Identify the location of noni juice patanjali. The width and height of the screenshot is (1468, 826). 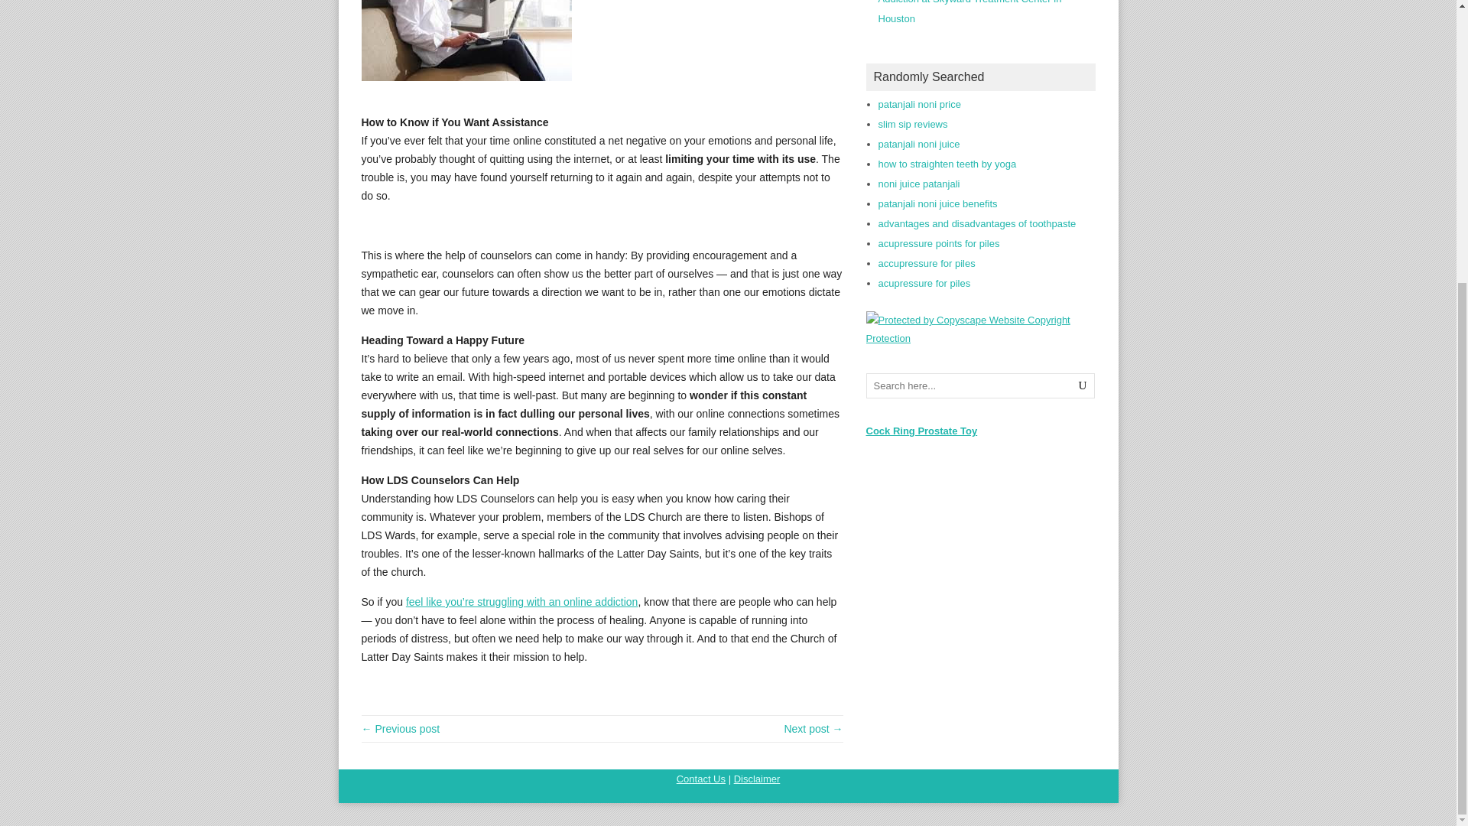
(919, 184).